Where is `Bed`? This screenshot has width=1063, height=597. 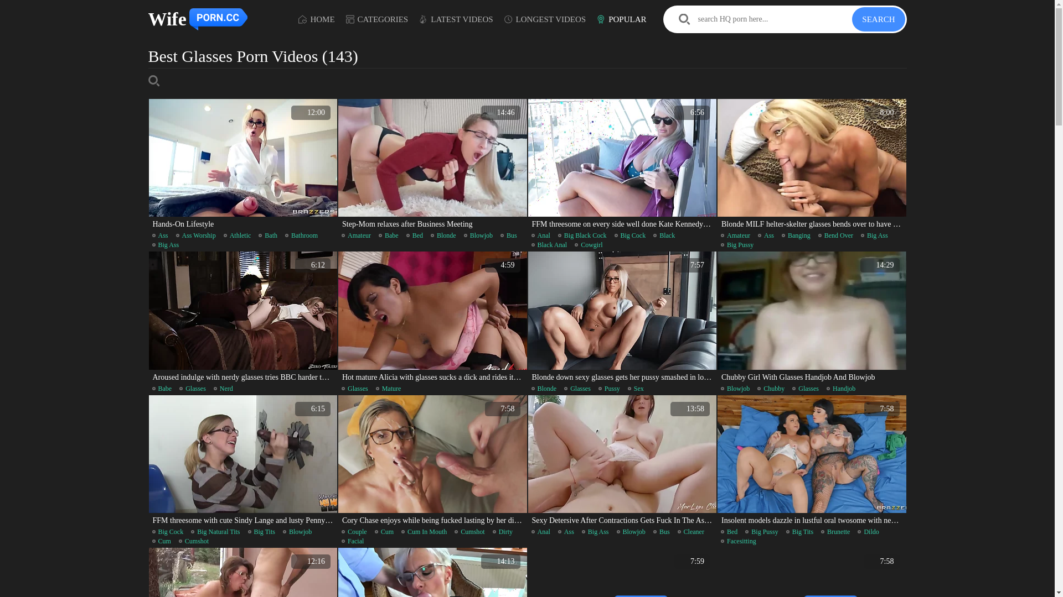
Bed is located at coordinates (415, 235).